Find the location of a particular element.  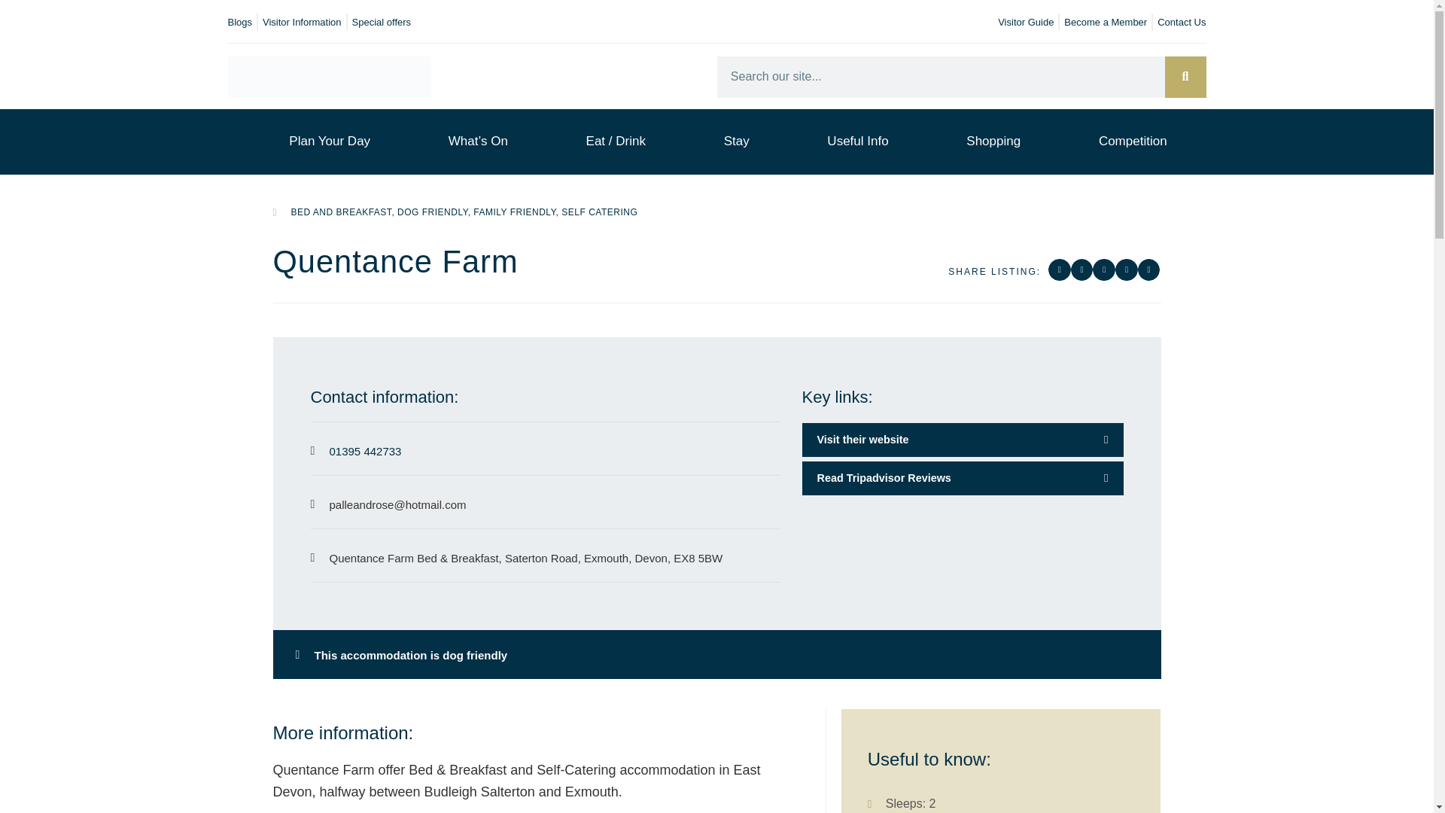

Contact Us is located at coordinates (1181, 23).